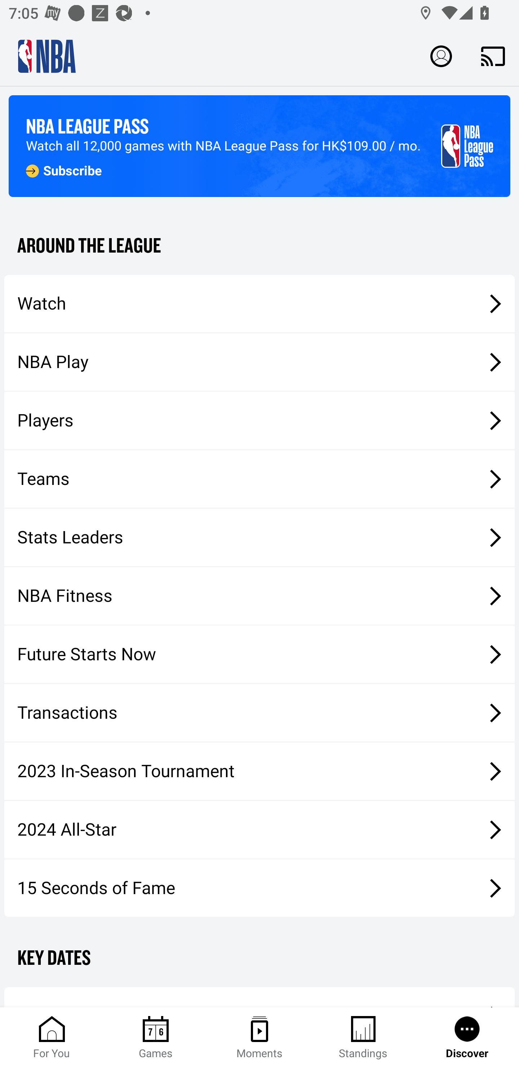  I want to click on Games, so click(156, 1038).